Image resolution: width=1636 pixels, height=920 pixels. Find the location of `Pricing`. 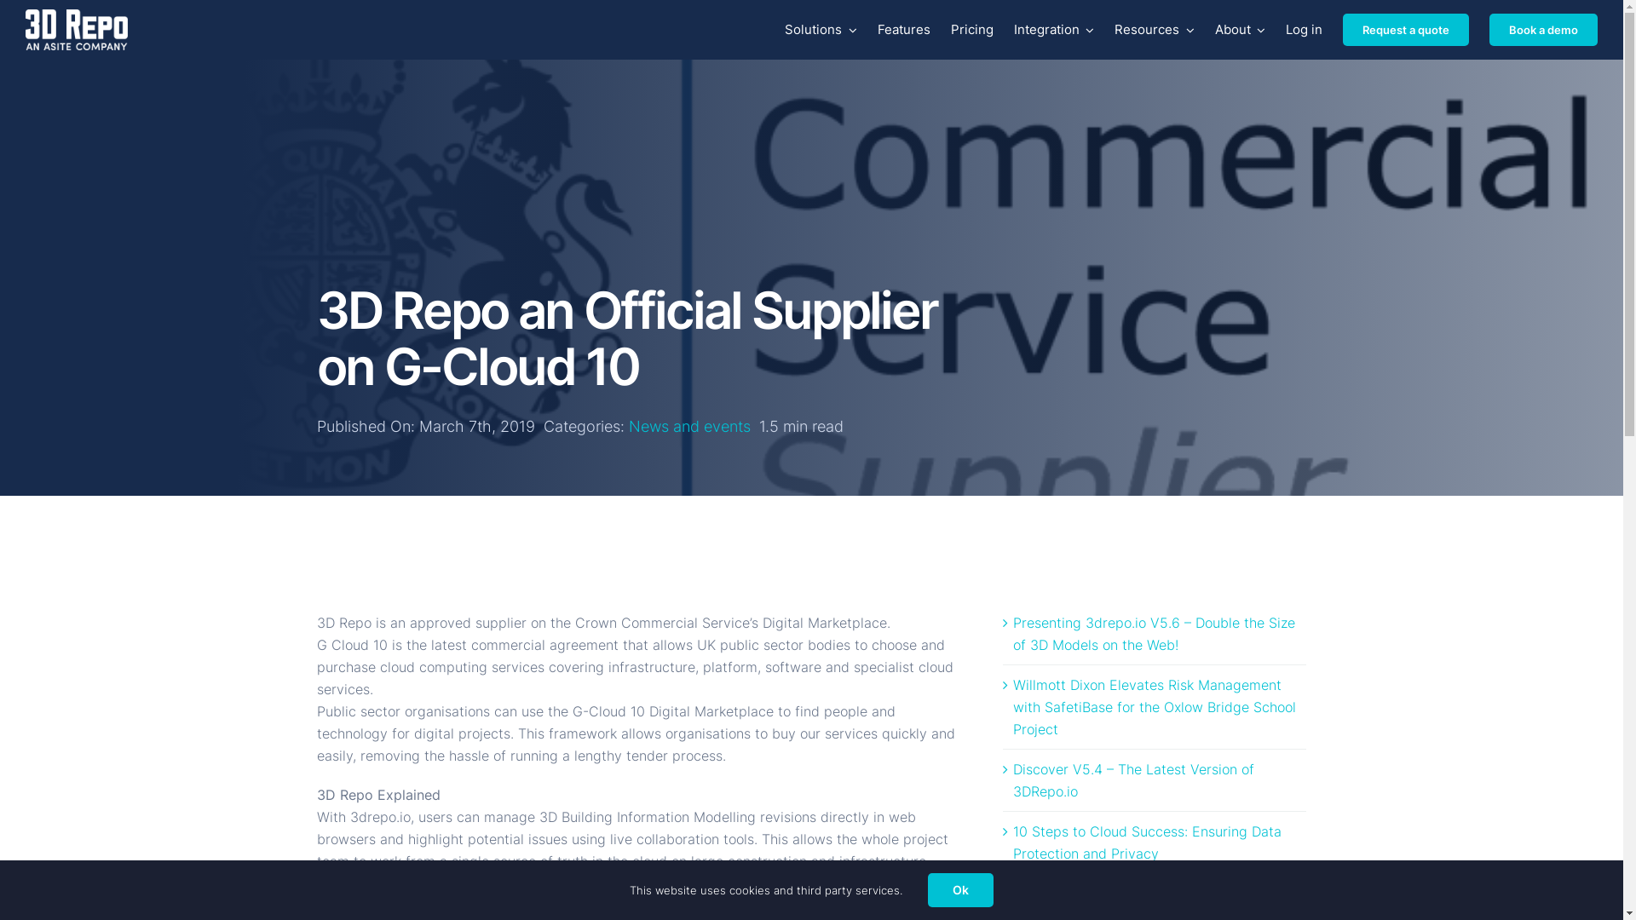

Pricing is located at coordinates (972, 30).